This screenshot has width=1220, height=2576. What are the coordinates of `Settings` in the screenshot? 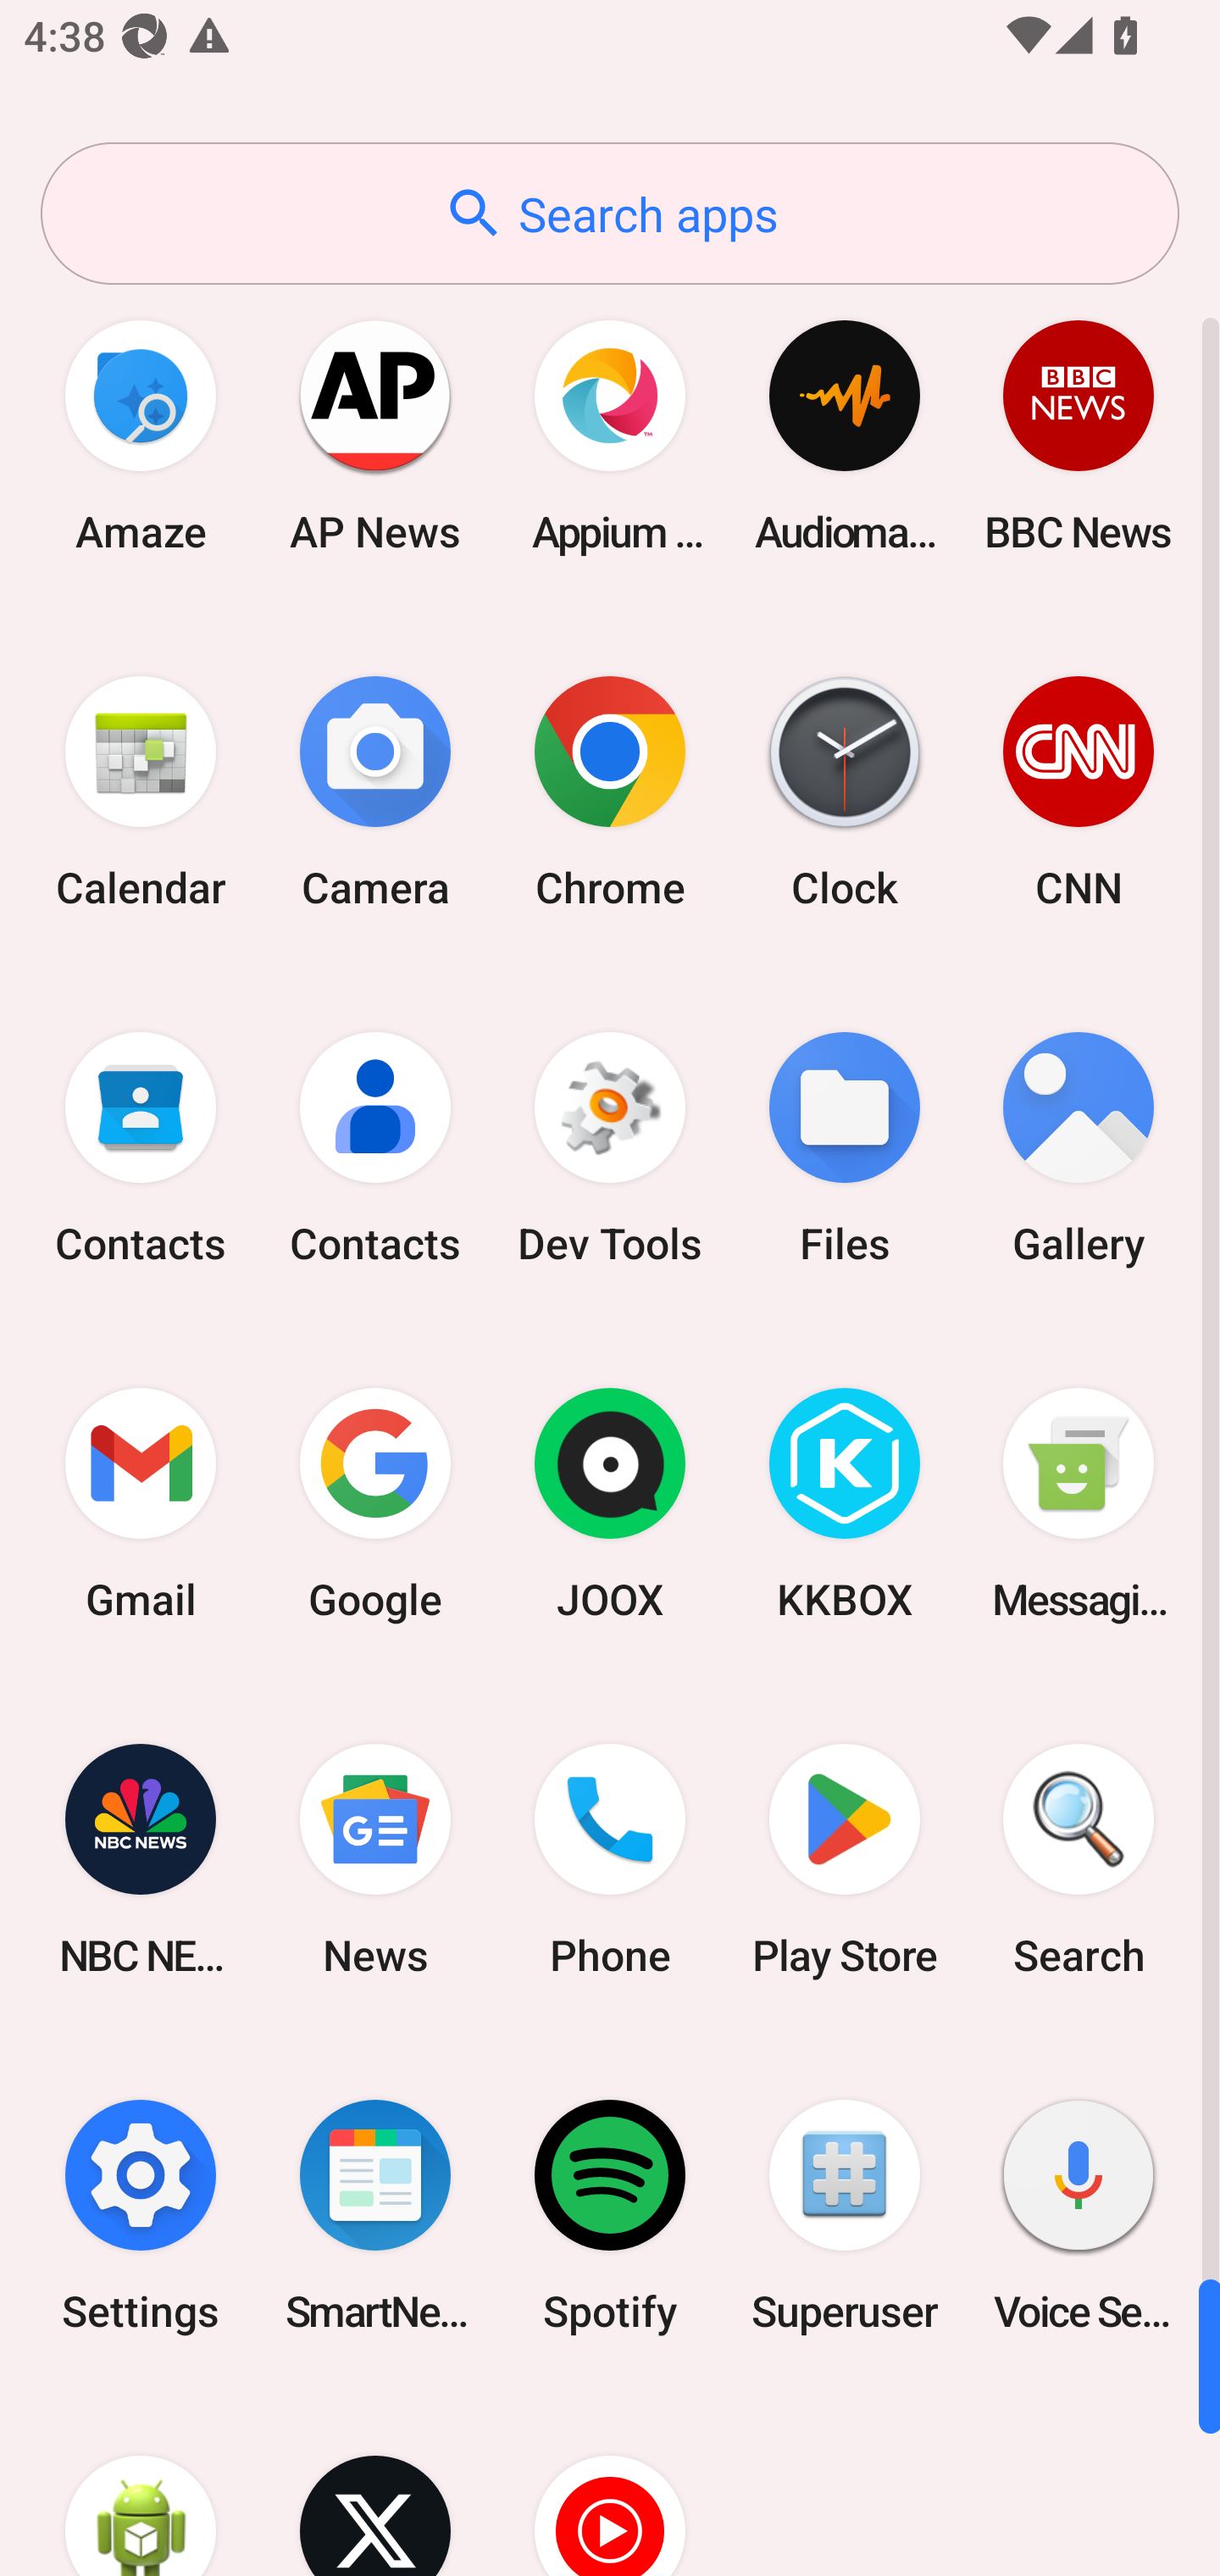 It's located at (141, 2215).